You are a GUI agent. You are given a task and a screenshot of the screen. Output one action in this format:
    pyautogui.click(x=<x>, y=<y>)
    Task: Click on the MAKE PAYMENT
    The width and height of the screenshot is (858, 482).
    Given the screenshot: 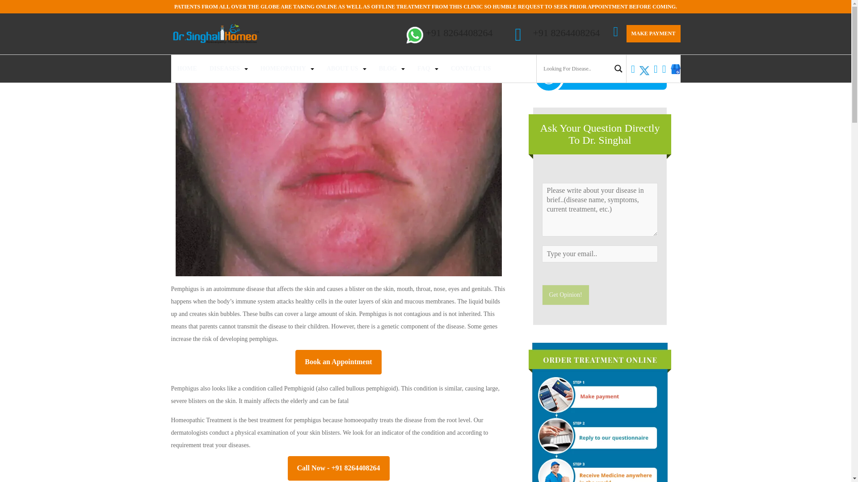 What is the action you would take?
    pyautogui.click(x=653, y=34)
    